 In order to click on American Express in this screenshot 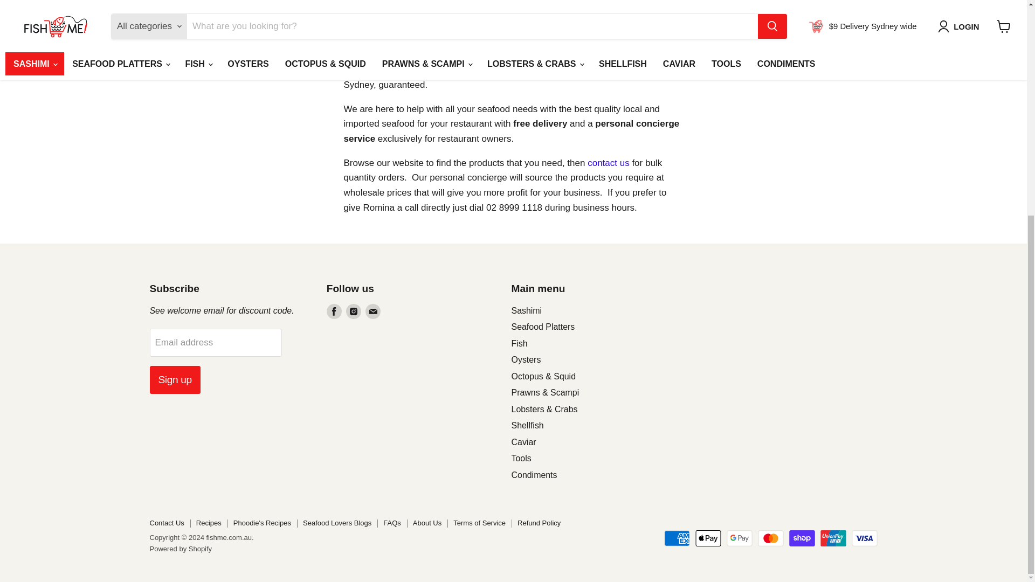, I will do `click(677, 538)`.